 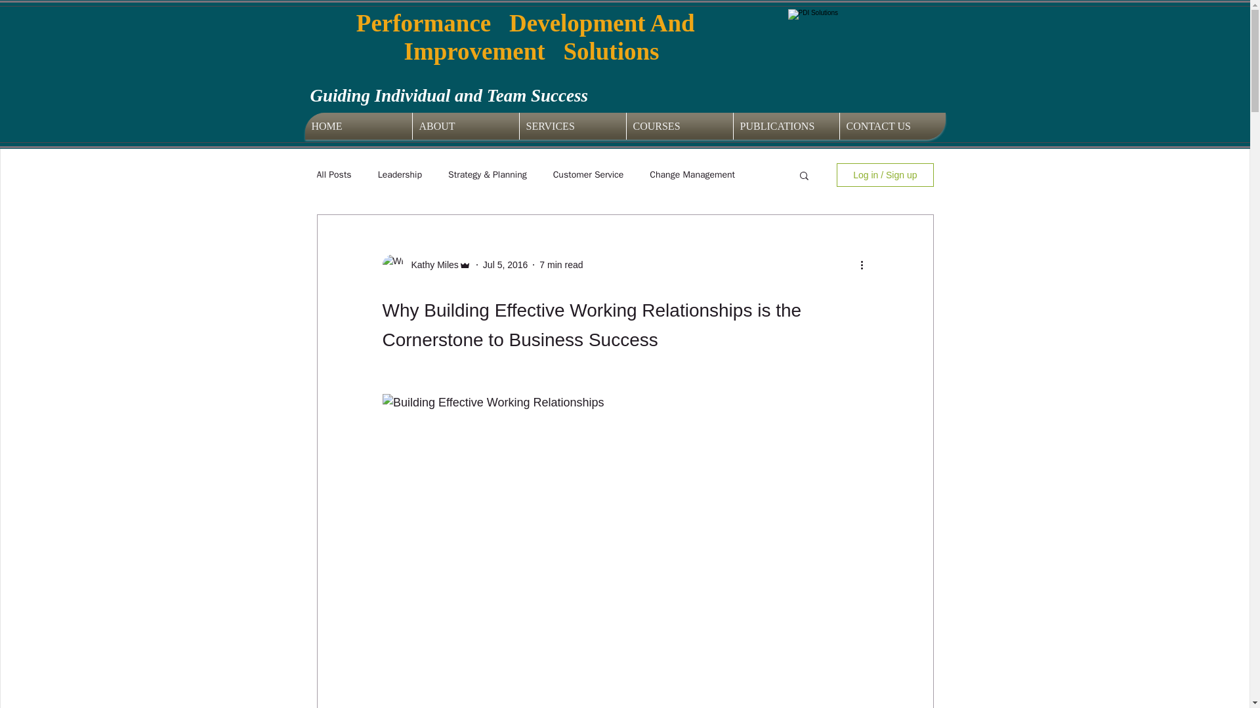 What do you see at coordinates (692, 175) in the screenshot?
I see `Change Management` at bounding box center [692, 175].